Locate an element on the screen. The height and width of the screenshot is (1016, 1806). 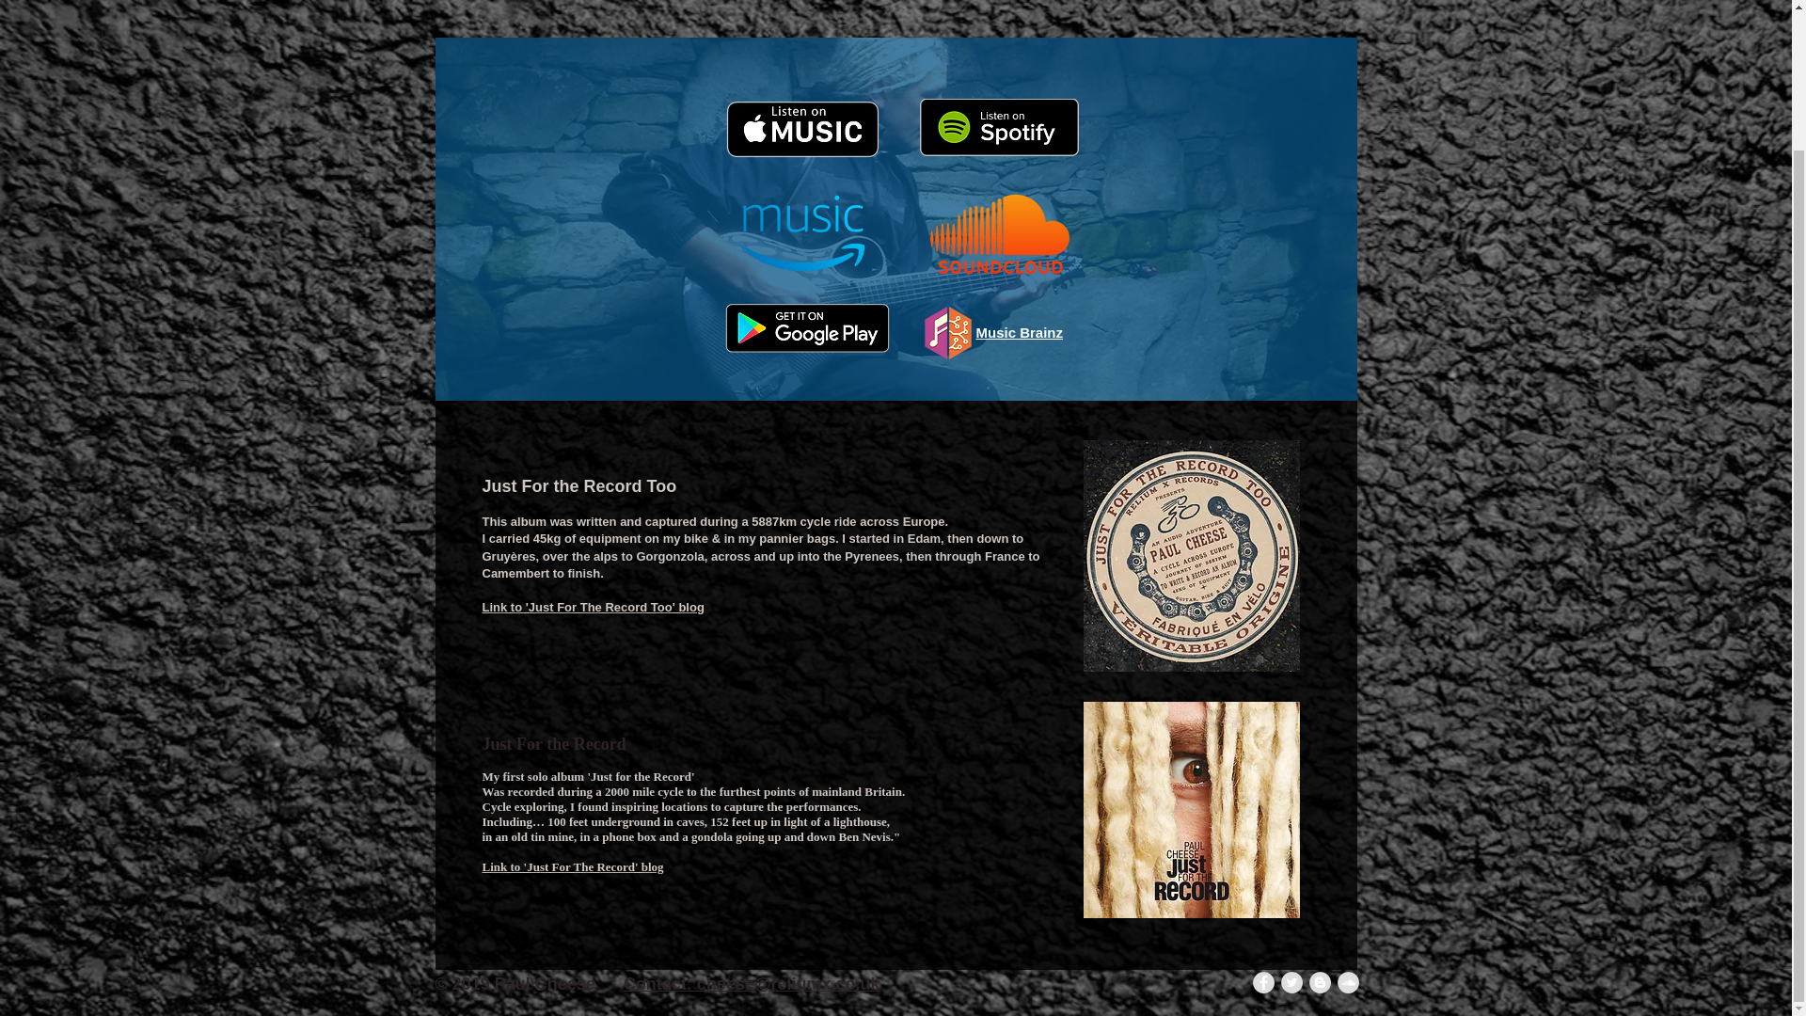
Link to 'Just For The Record' blog is located at coordinates (572, 865).